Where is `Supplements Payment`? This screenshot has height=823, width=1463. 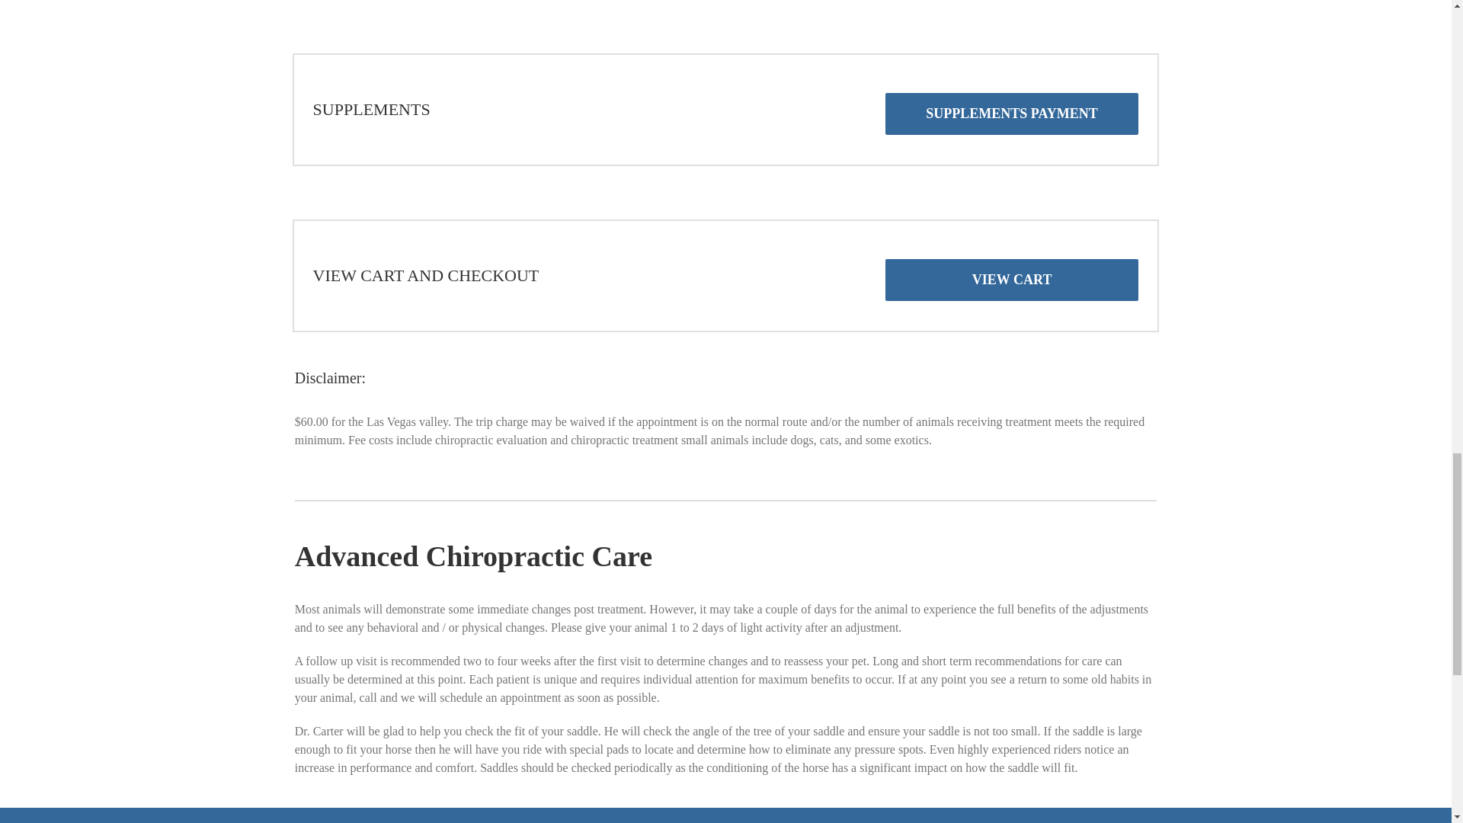 Supplements Payment is located at coordinates (1011, 114).